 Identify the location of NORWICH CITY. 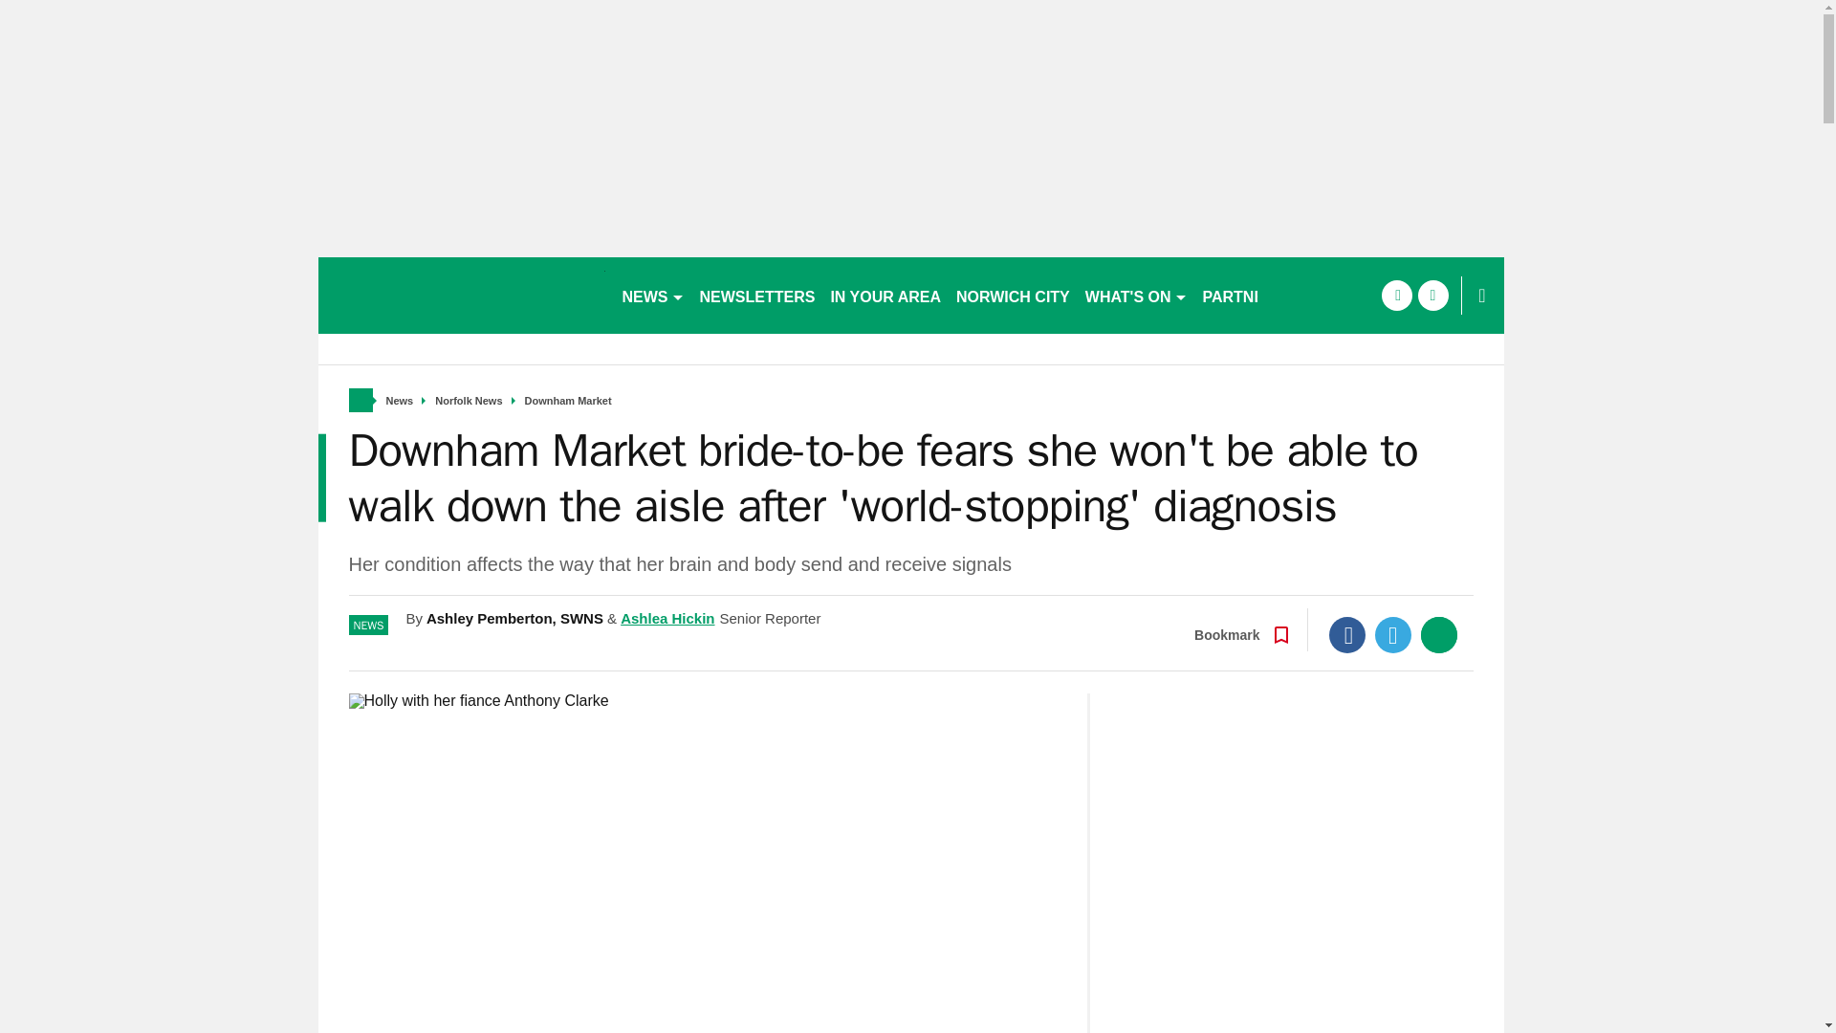
(1014, 295).